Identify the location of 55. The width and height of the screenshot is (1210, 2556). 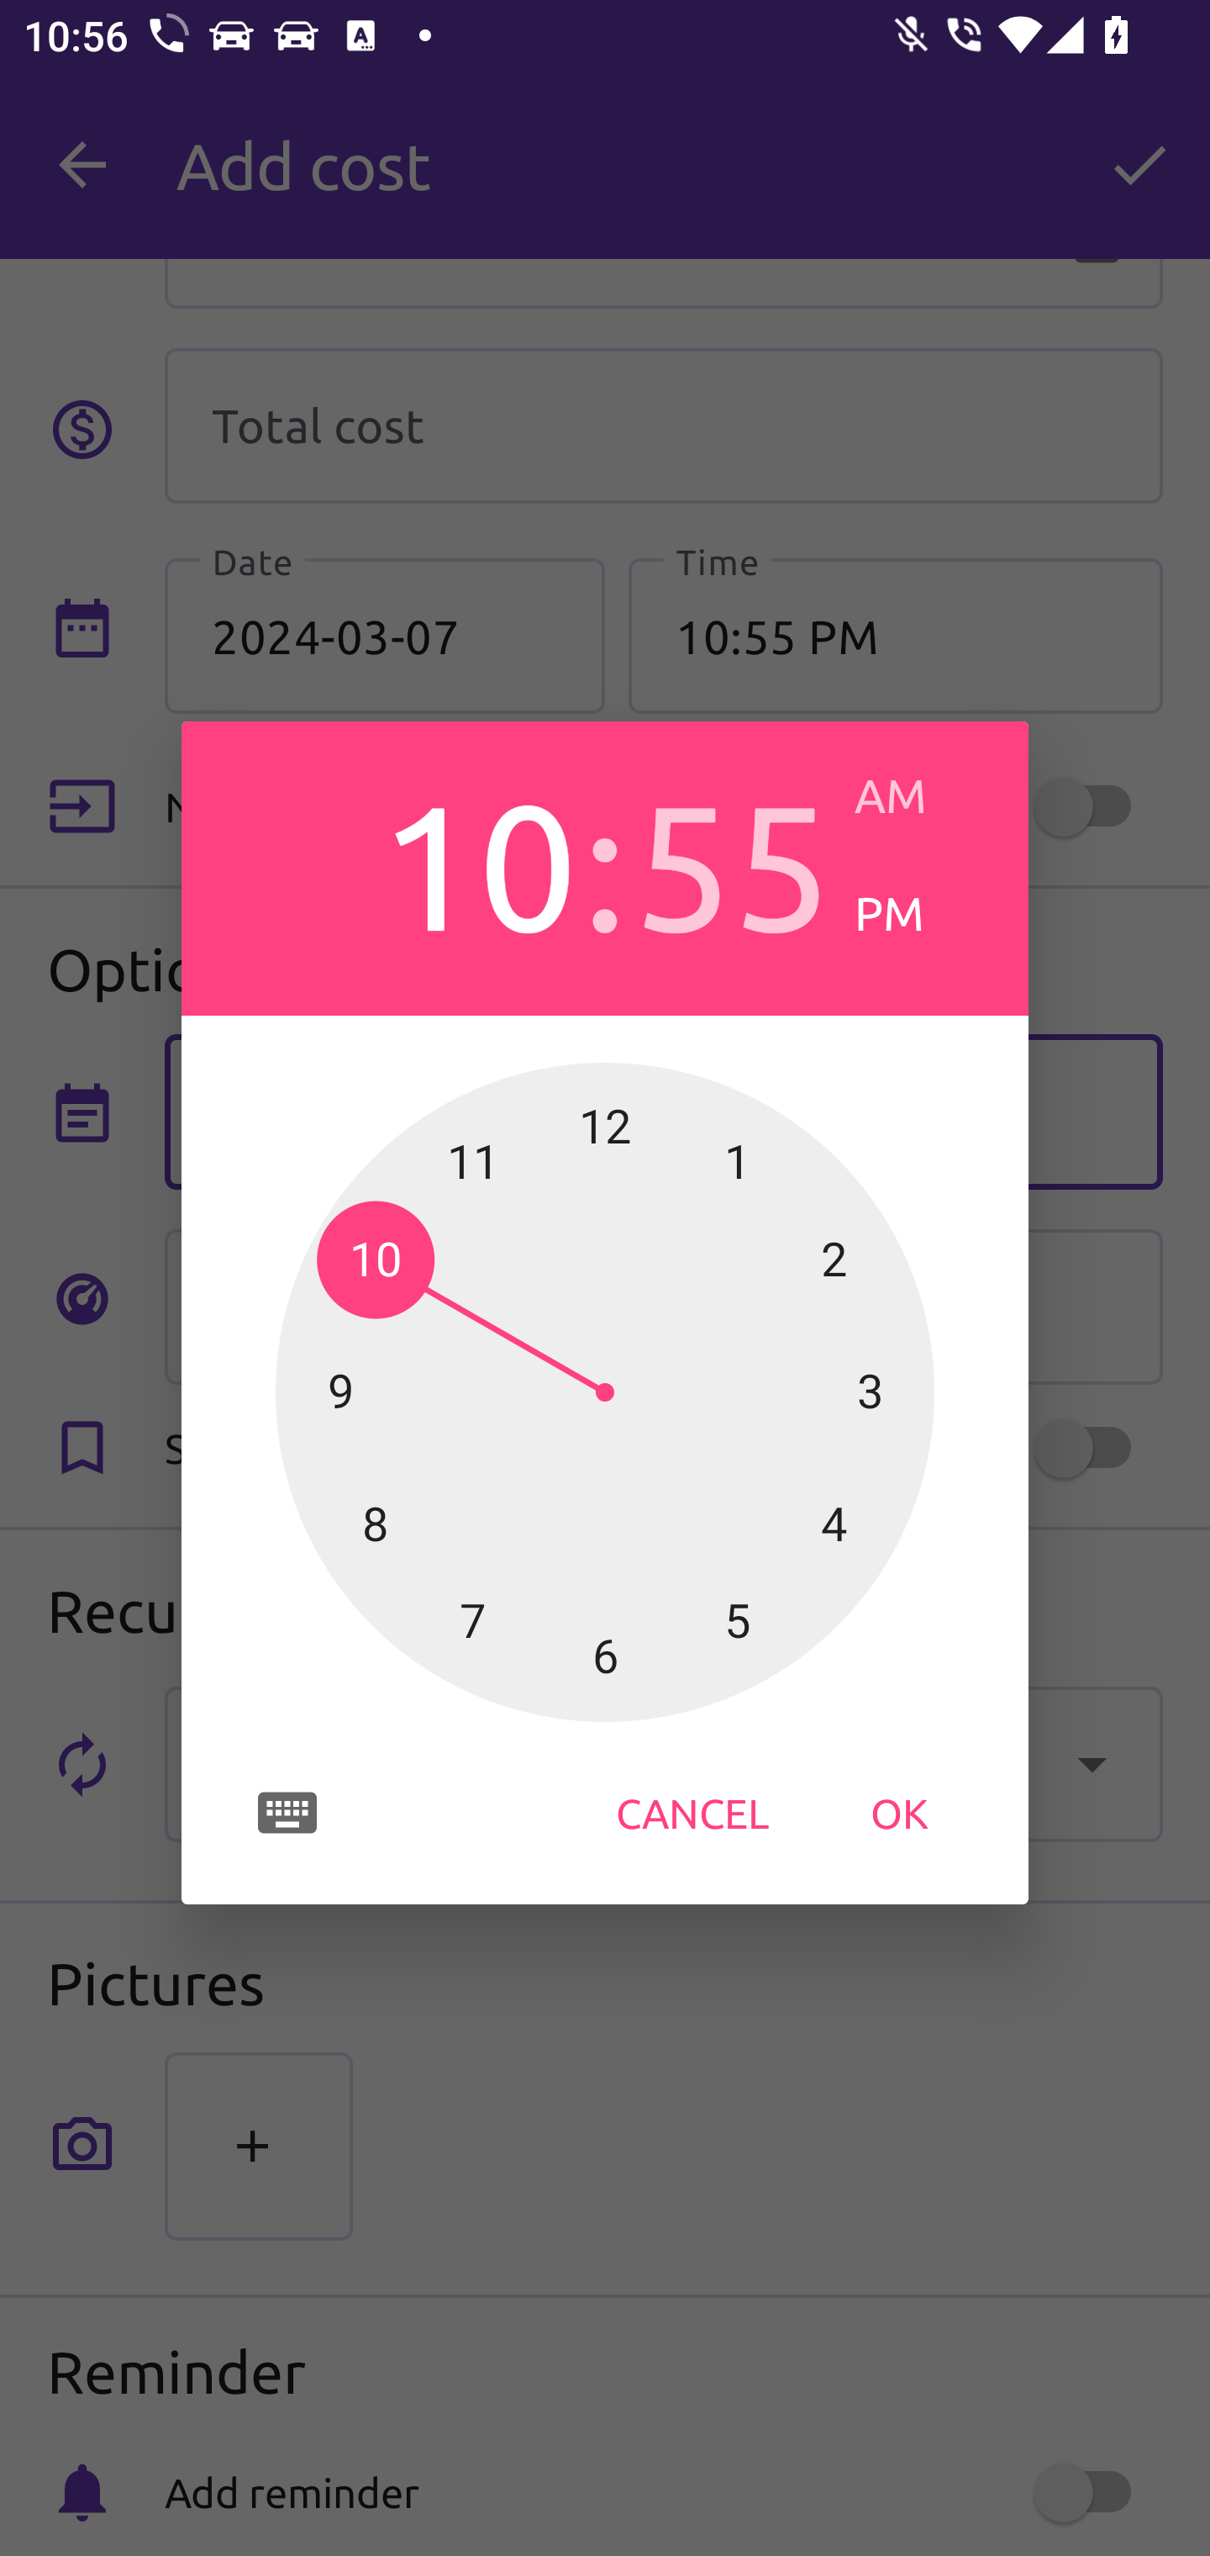
(732, 861).